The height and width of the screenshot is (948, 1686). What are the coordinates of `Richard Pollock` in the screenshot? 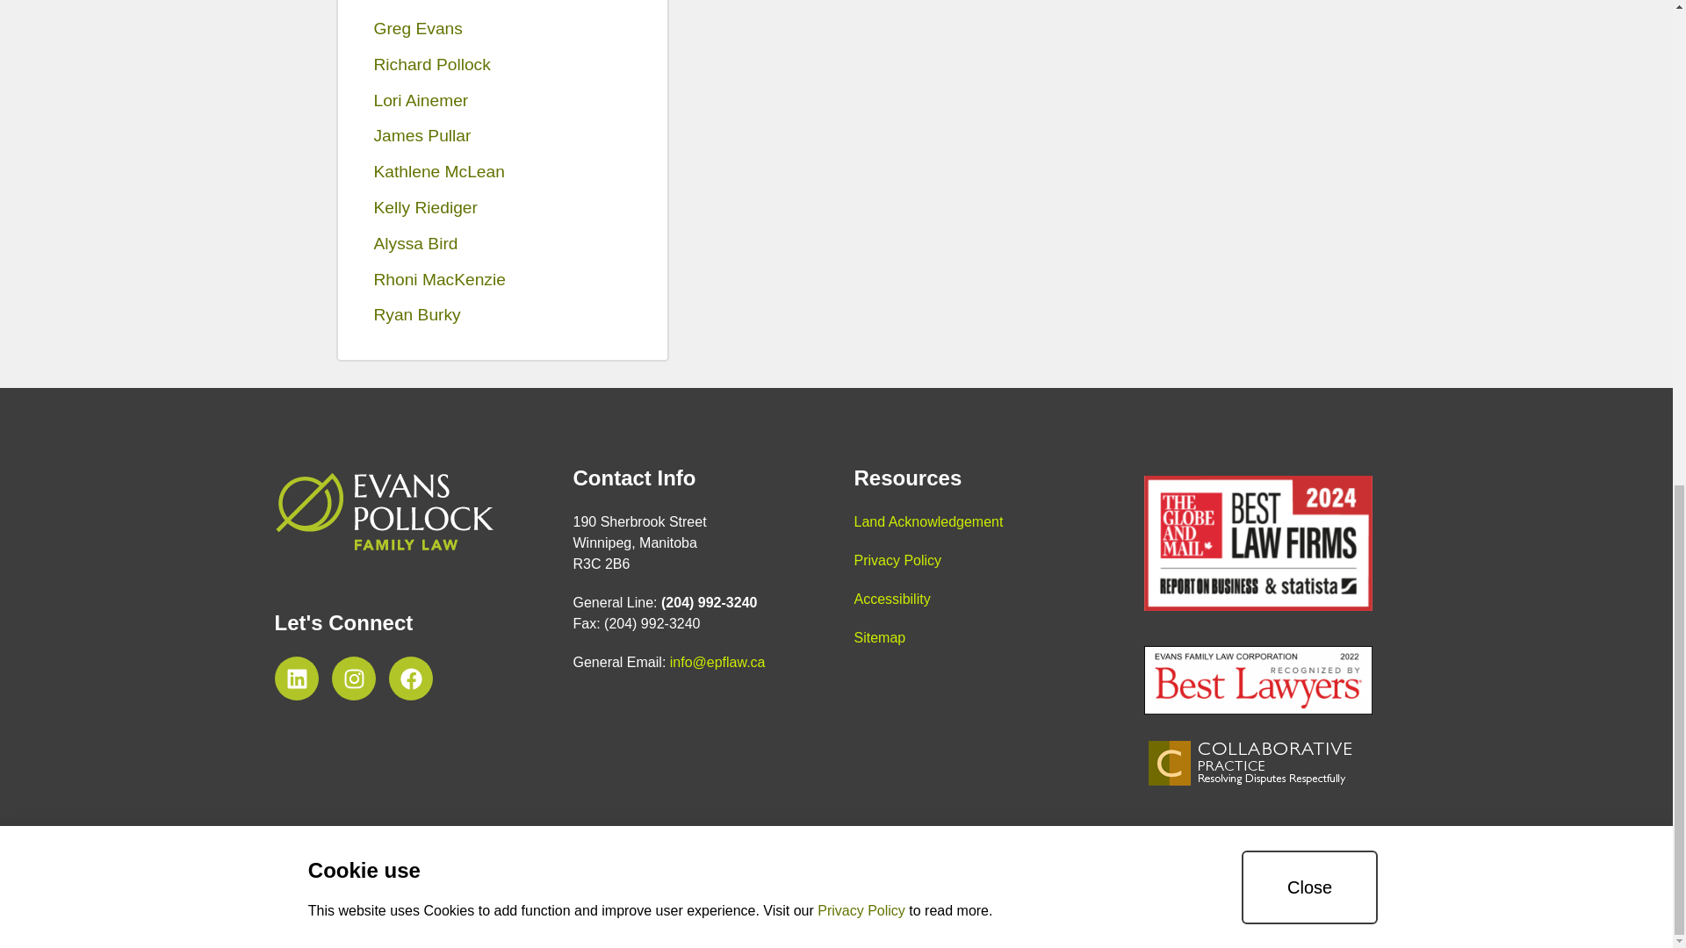 It's located at (502, 65).